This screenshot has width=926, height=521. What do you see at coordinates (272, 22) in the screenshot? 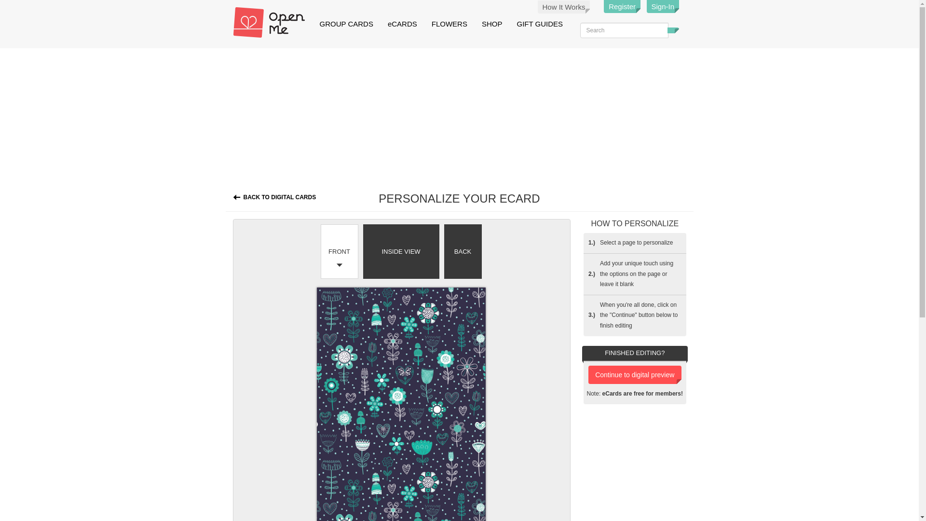
I see `Home` at bounding box center [272, 22].